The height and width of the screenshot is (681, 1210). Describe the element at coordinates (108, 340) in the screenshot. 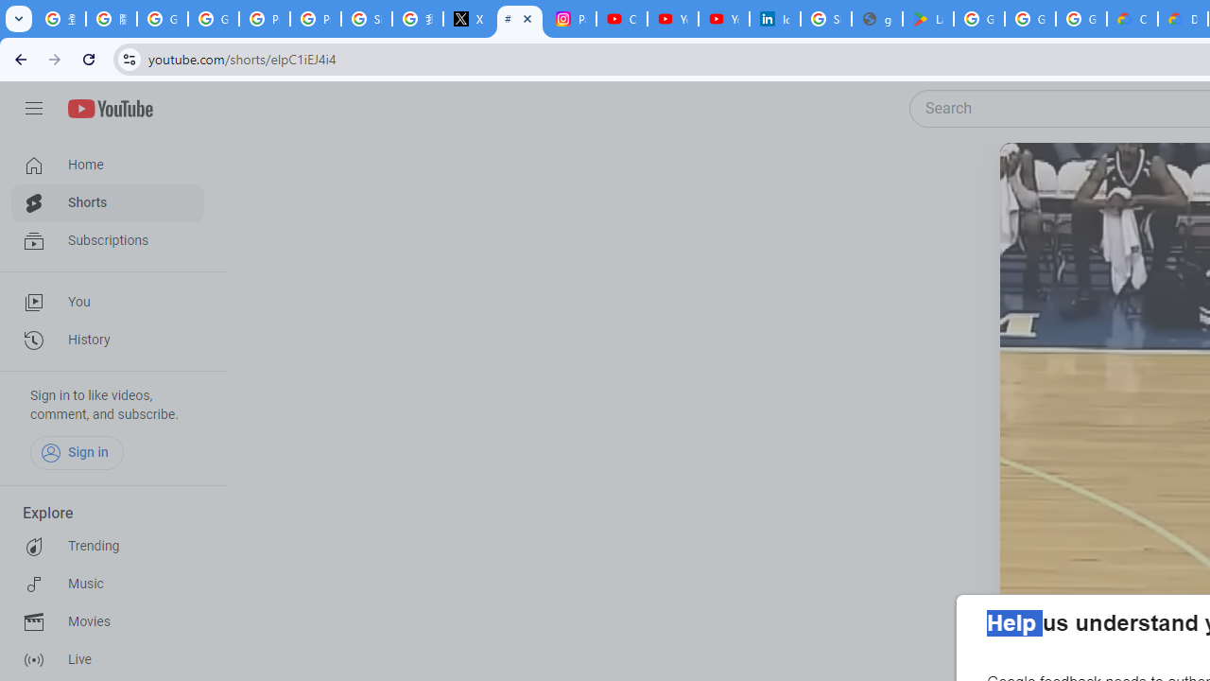

I see `History` at that location.